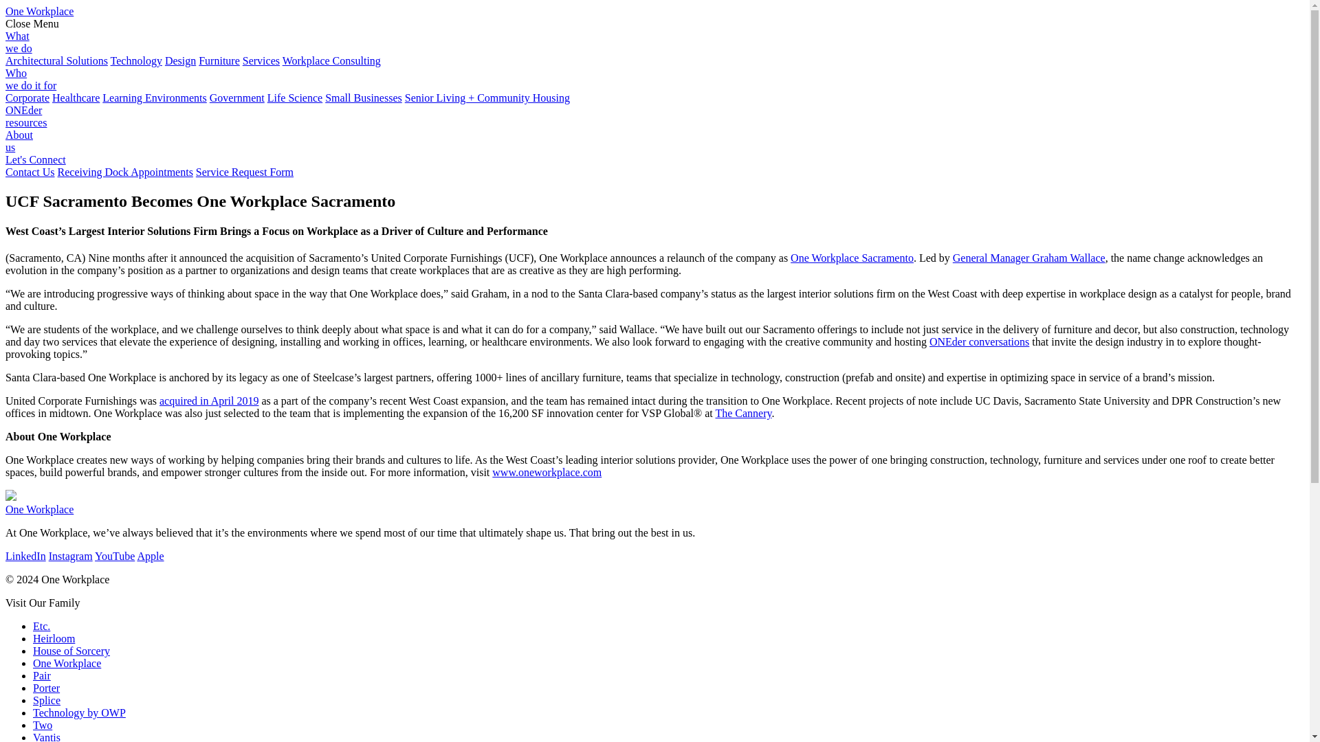 The height and width of the screenshot is (742, 1320). Describe the element at coordinates (67, 663) in the screenshot. I see `One Workplace` at that location.